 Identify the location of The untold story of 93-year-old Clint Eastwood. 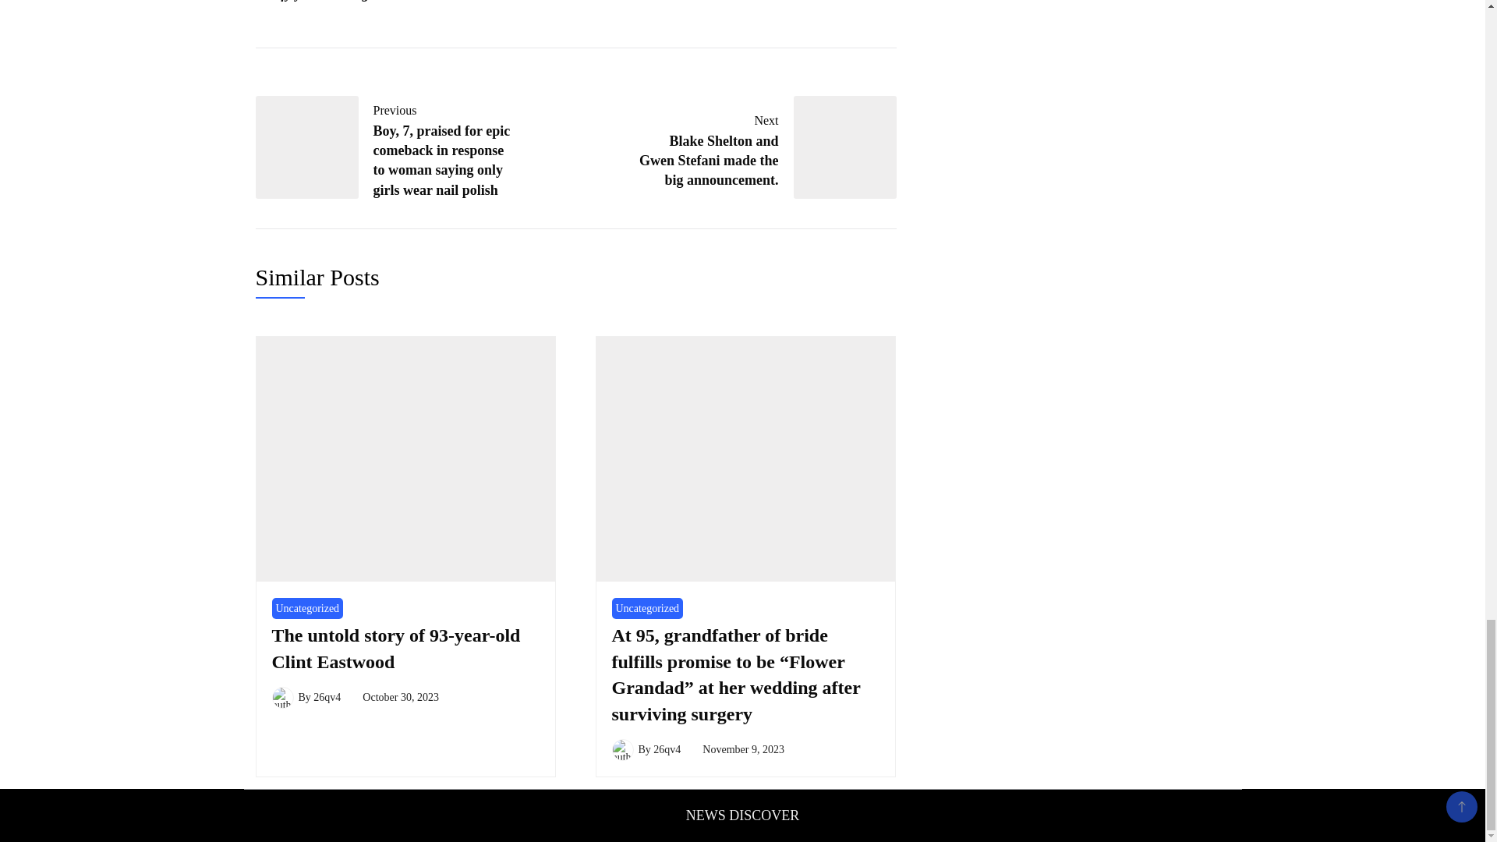
(395, 649).